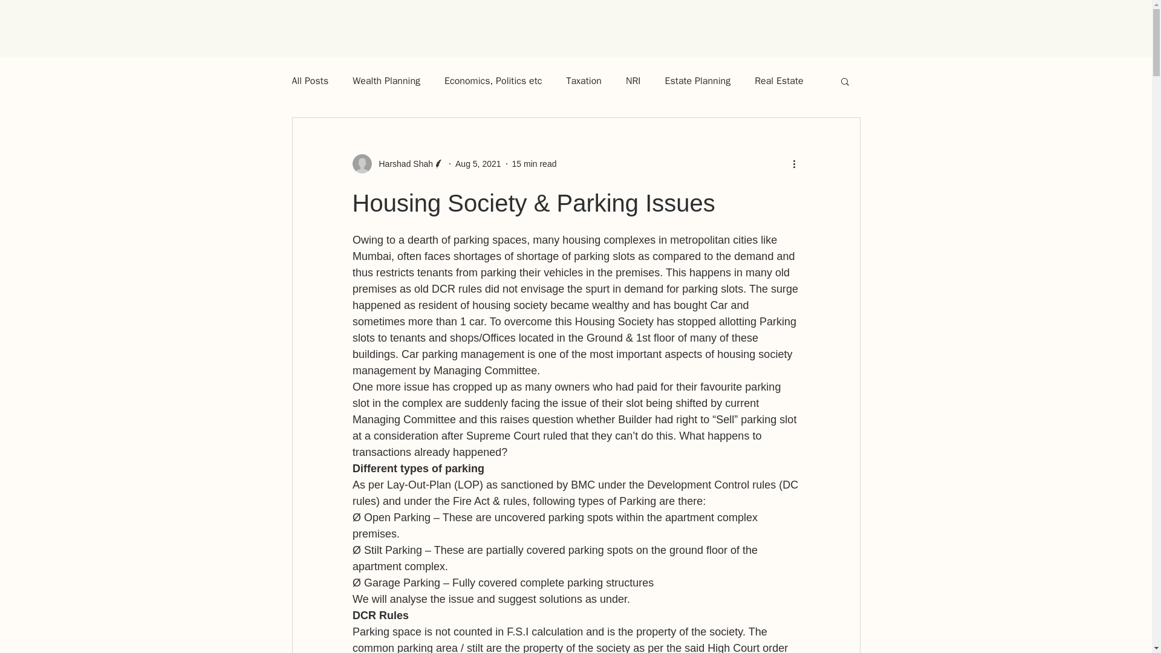 Image resolution: width=1161 pixels, height=653 pixels. Describe the element at coordinates (698, 81) in the screenshot. I see `Estate Planning` at that location.